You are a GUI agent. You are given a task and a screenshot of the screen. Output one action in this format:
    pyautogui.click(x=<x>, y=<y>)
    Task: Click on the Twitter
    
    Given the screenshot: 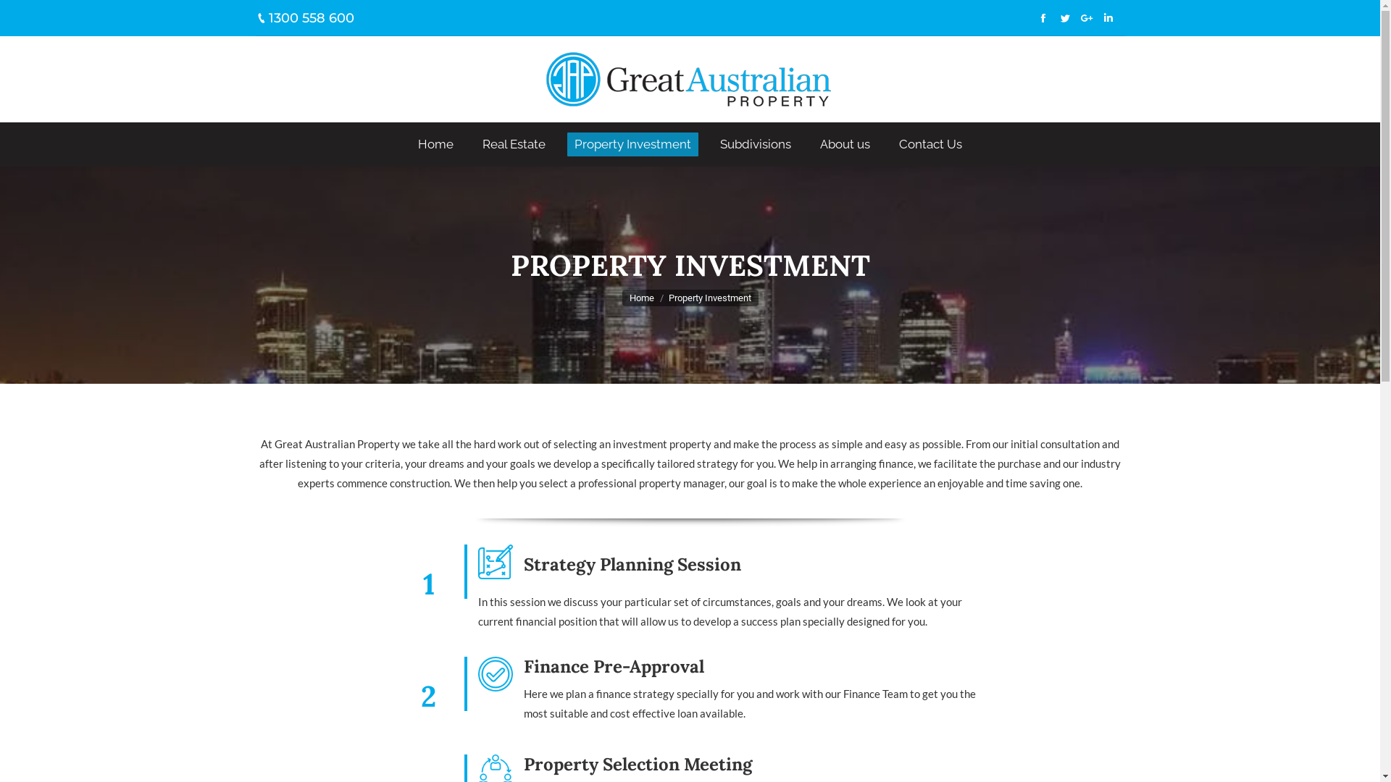 What is the action you would take?
    pyautogui.click(x=1064, y=18)
    